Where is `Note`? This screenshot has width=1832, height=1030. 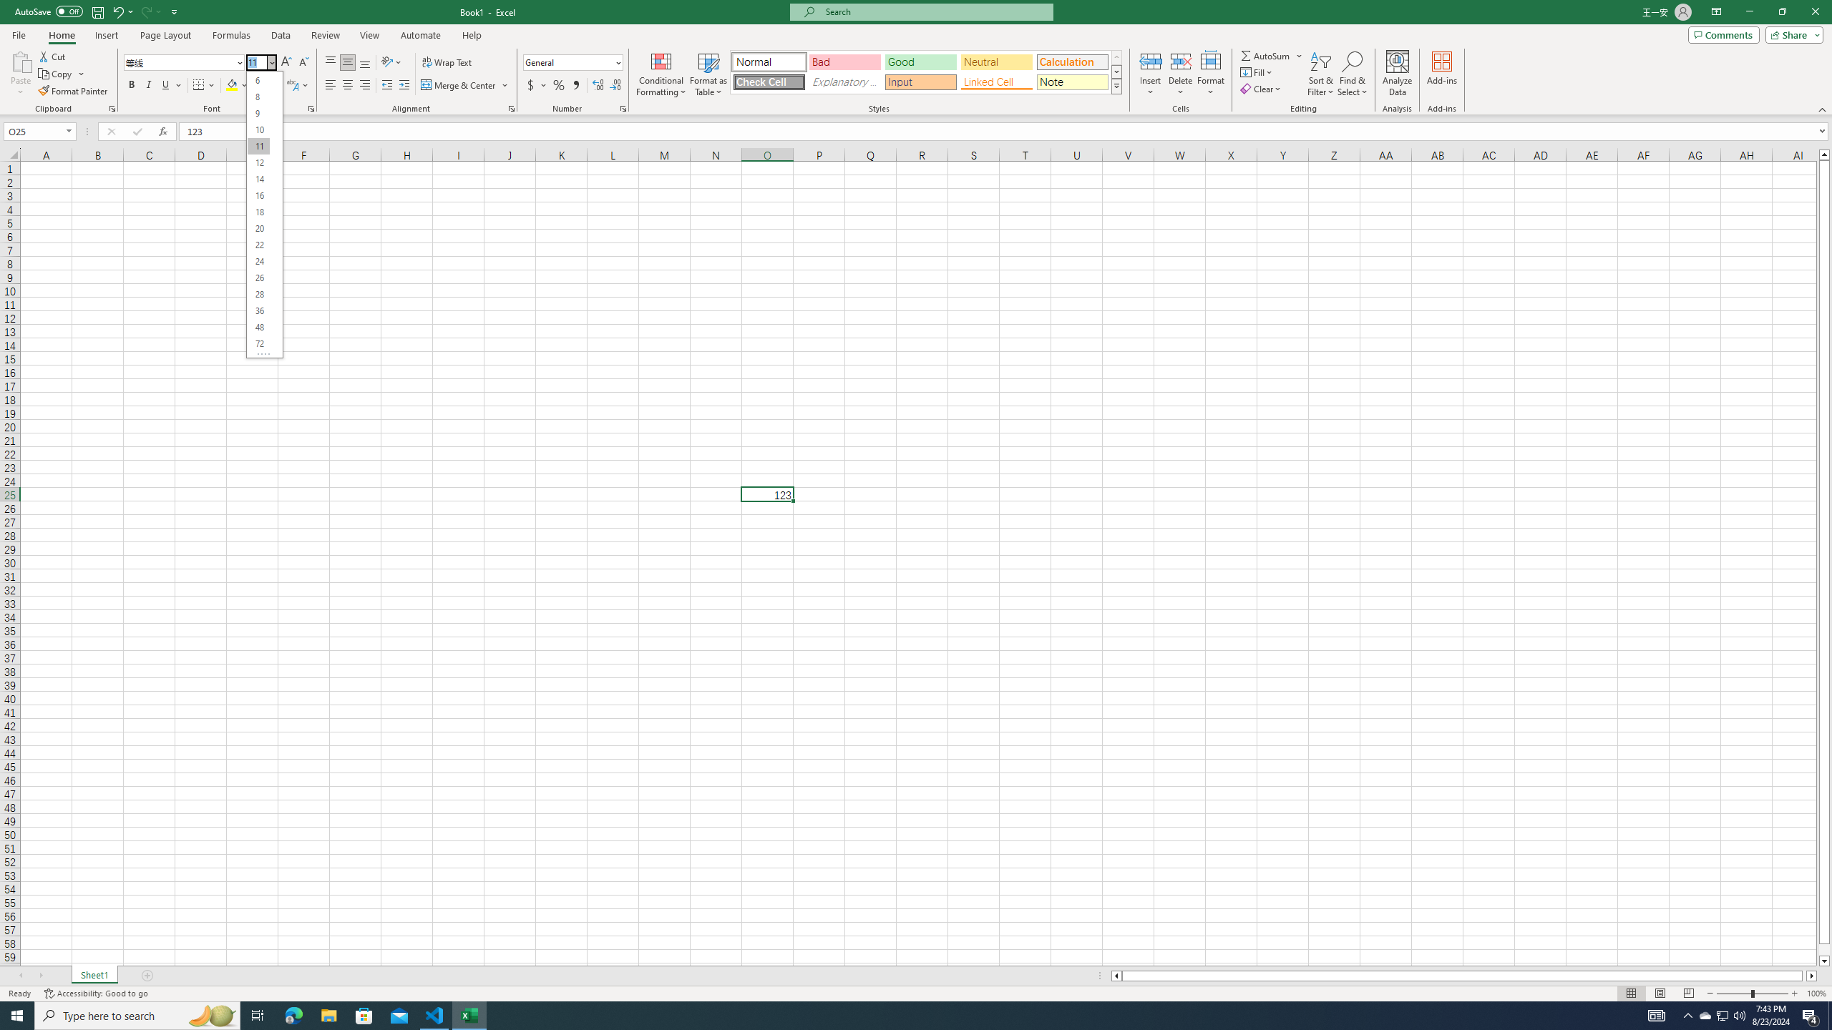 Note is located at coordinates (1072, 82).